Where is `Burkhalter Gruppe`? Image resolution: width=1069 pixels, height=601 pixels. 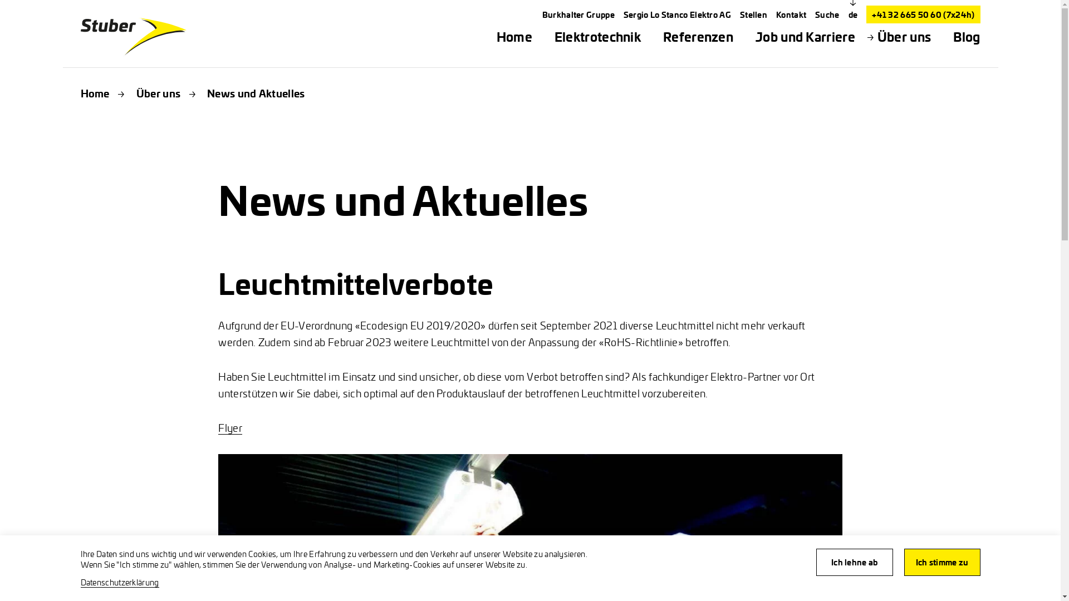 Burkhalter Gruppe is located at coordinates (578, 14).